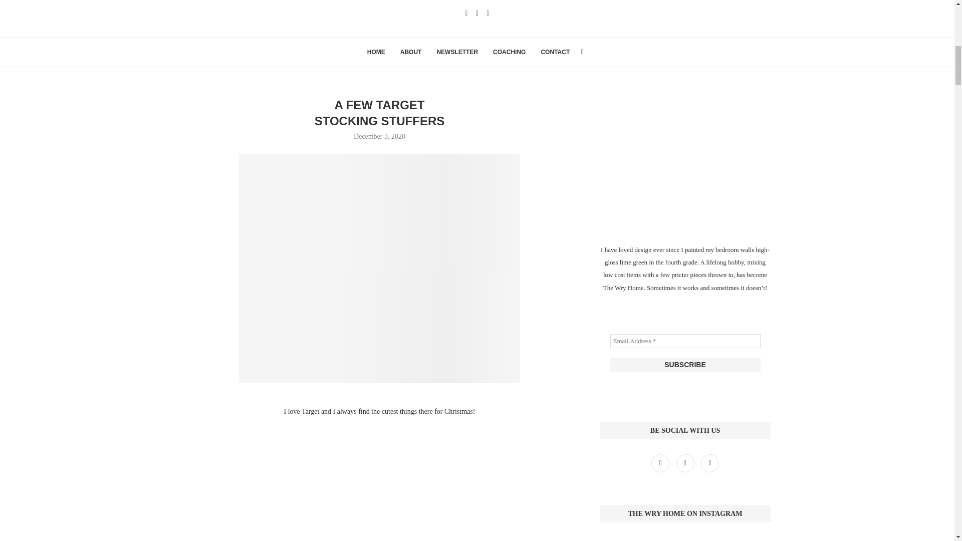 Image resolution: width=962 pixels, height=541 pixels. I want to click on COACHING, so click(509, 52).